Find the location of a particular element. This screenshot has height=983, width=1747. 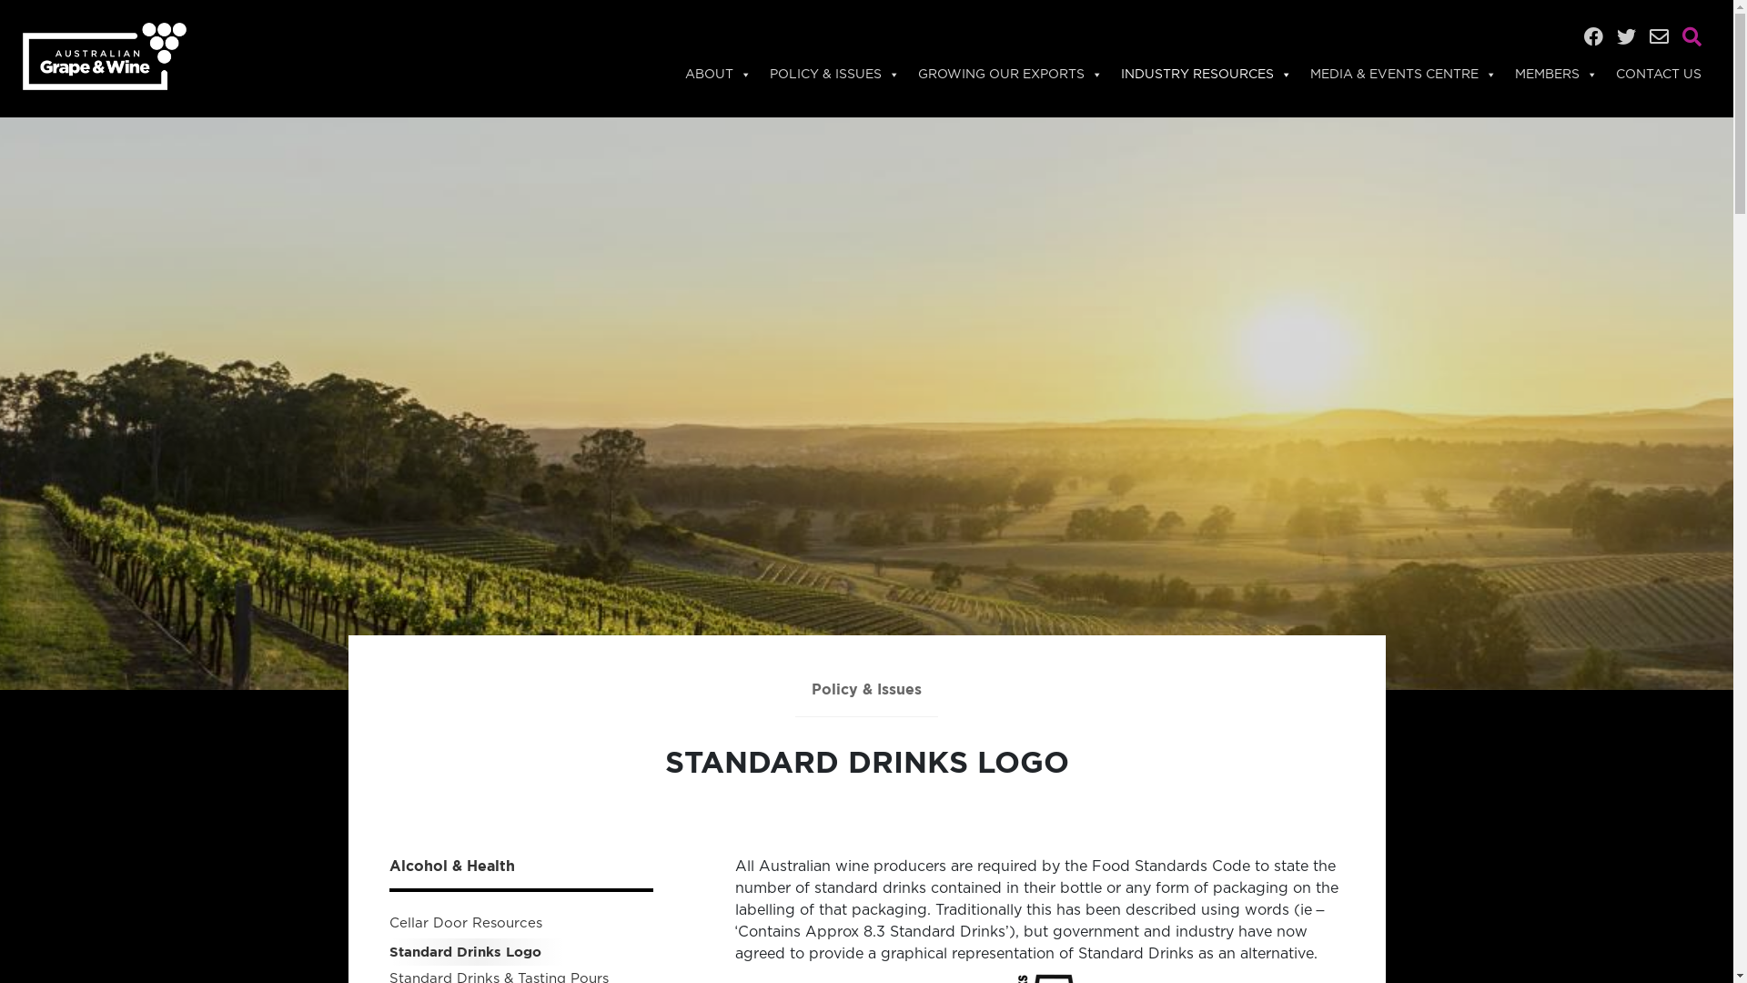

ABOUT is located at coordinates (719, 75).